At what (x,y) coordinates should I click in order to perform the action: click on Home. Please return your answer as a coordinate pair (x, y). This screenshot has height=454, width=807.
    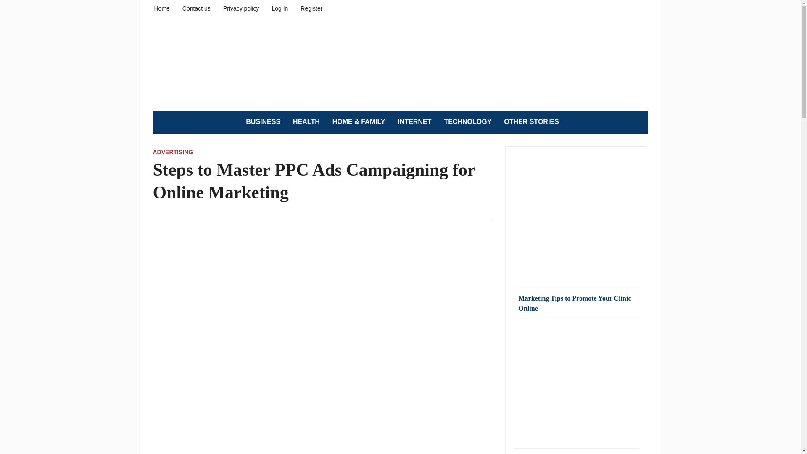
    Looking at the image, I should click on (161, 8).